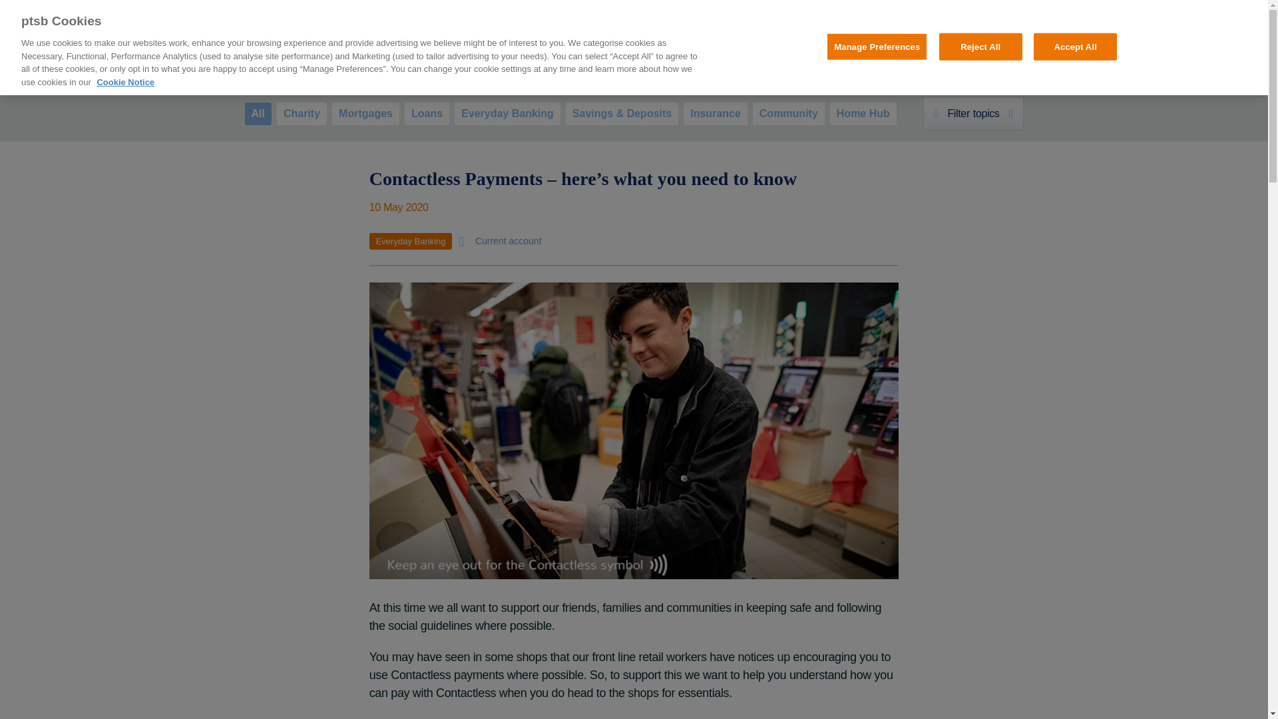 The height and width of the screenshot is (719, 1278). What do you see at coordinates (863, 113) in the screenshot?
I see `Loans` at bounding box center [863, 113].